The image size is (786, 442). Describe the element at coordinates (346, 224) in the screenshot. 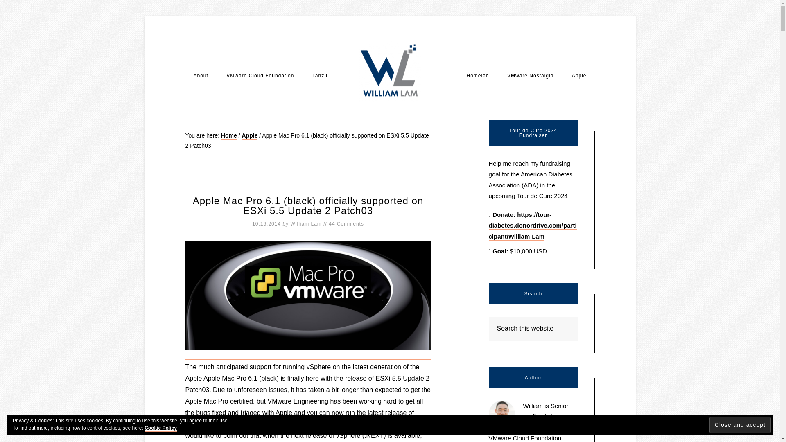

I see `44 Comments` at that location.